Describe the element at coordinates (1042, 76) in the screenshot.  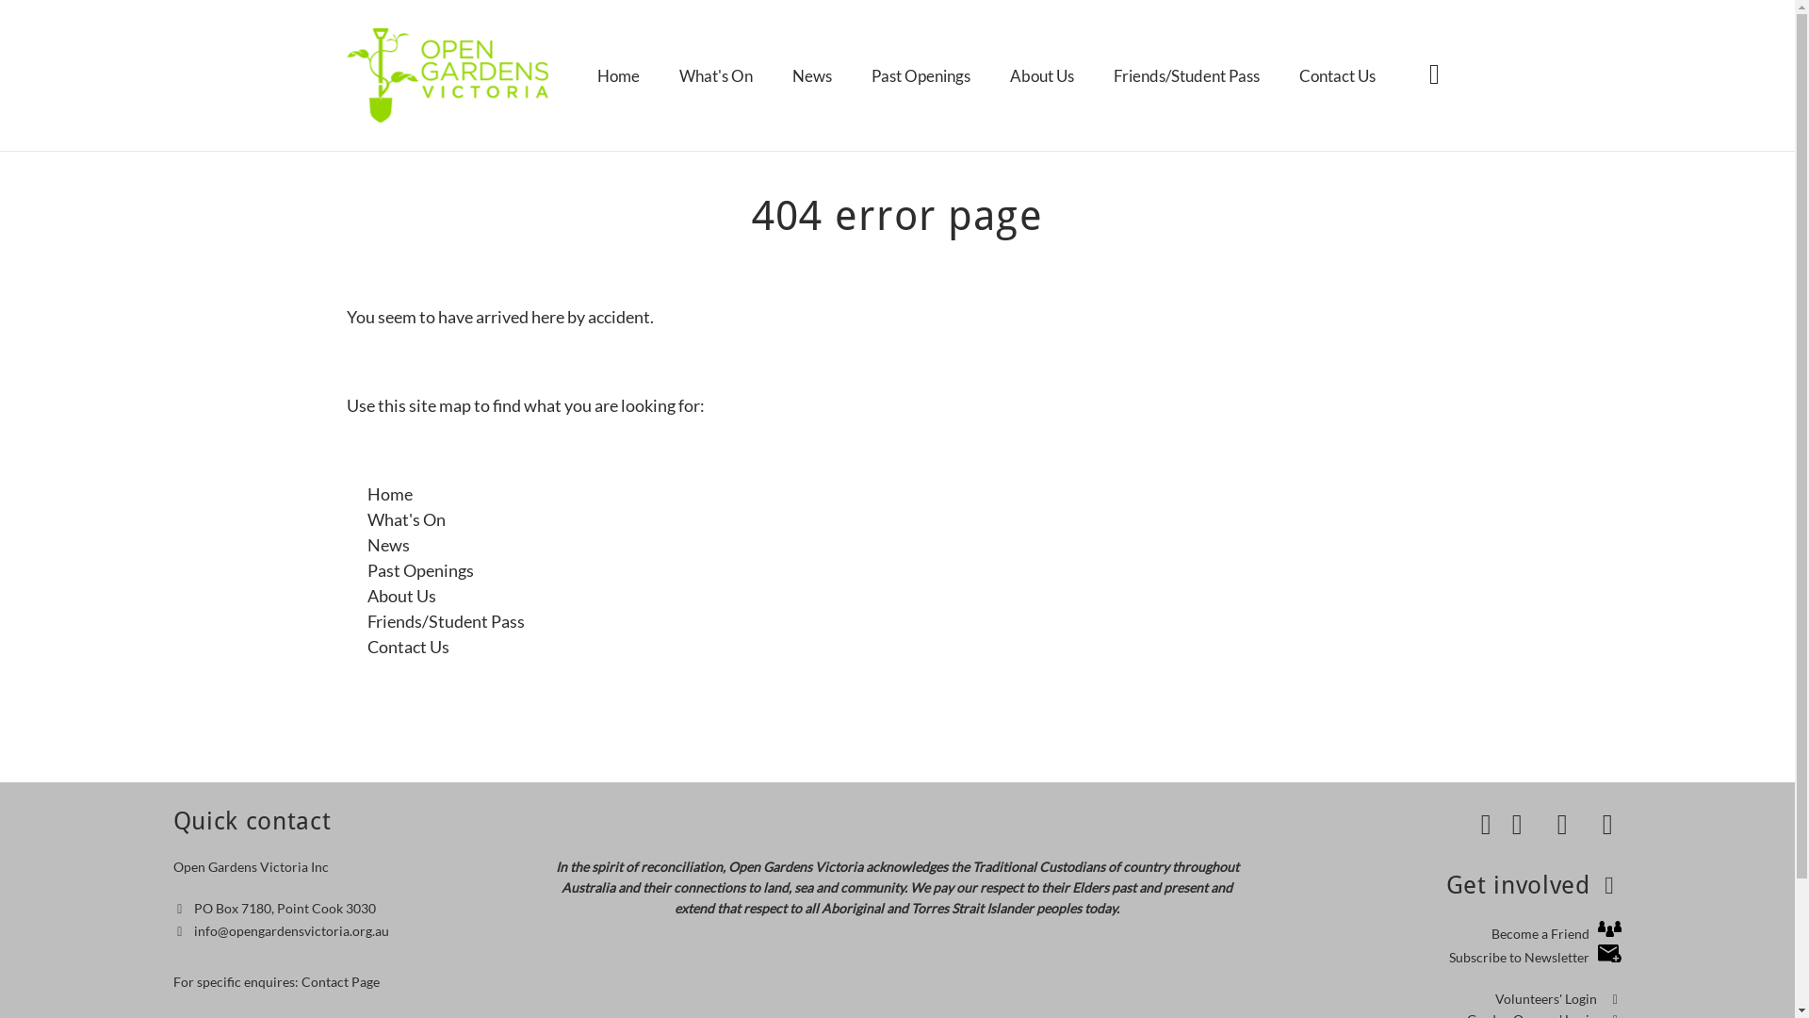
I see `About Us` at that location.